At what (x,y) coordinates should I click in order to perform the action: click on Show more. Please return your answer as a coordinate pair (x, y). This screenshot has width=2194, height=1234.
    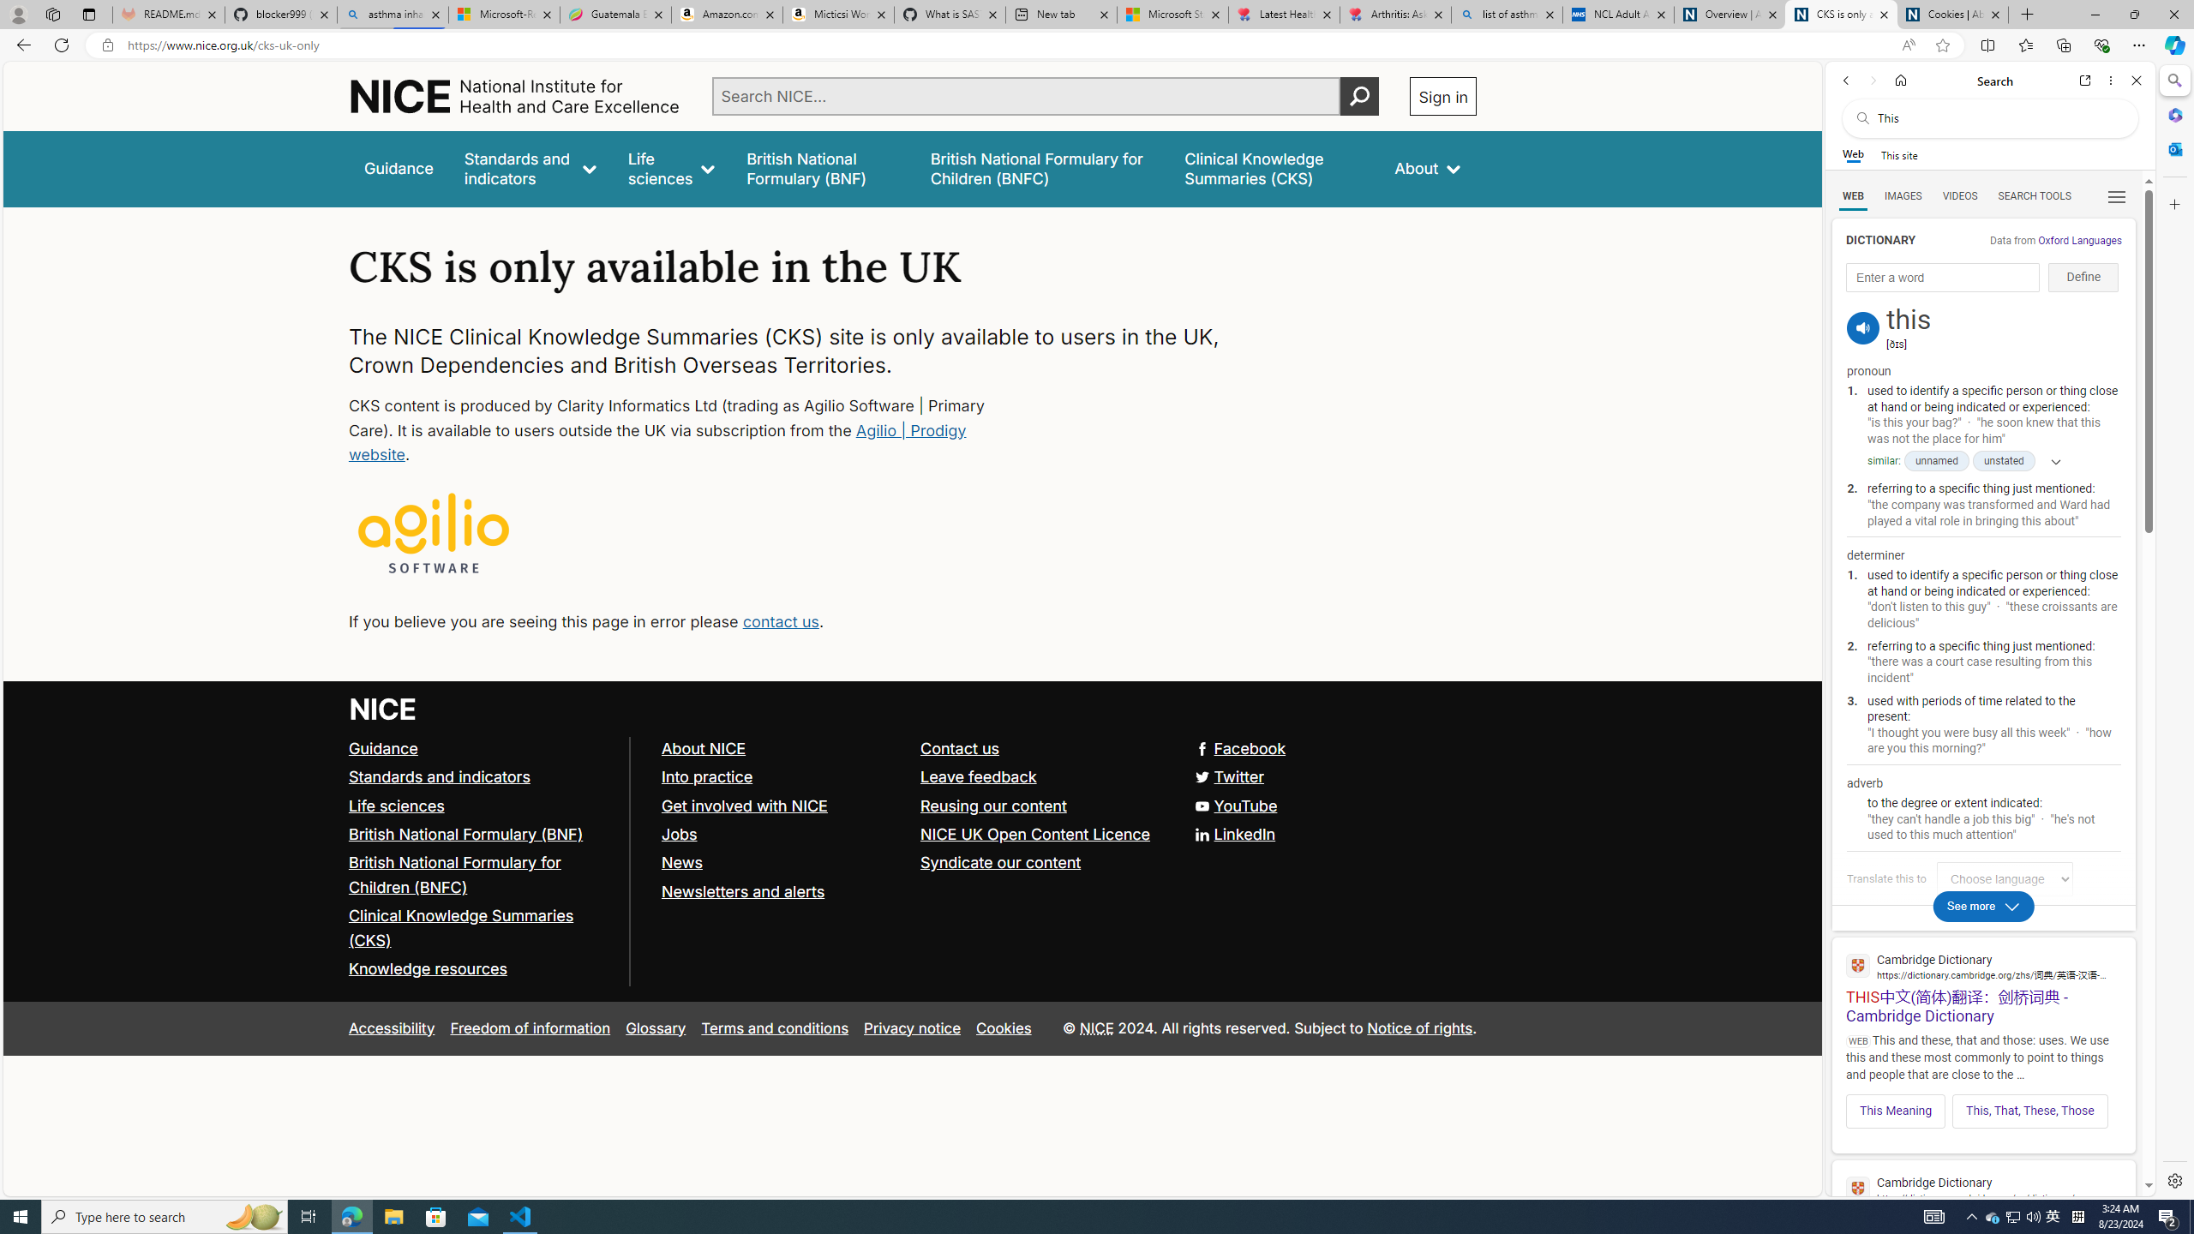
    Looking at the image, I should click on (2050, 461).